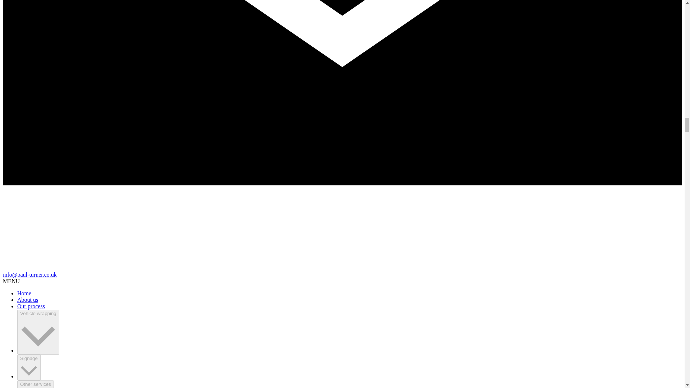 This screenshot has width=690, height=388. What do you see at coordinates (31, 306) in the screenshot?
I see `Our process` at bounding box center [31, 306].